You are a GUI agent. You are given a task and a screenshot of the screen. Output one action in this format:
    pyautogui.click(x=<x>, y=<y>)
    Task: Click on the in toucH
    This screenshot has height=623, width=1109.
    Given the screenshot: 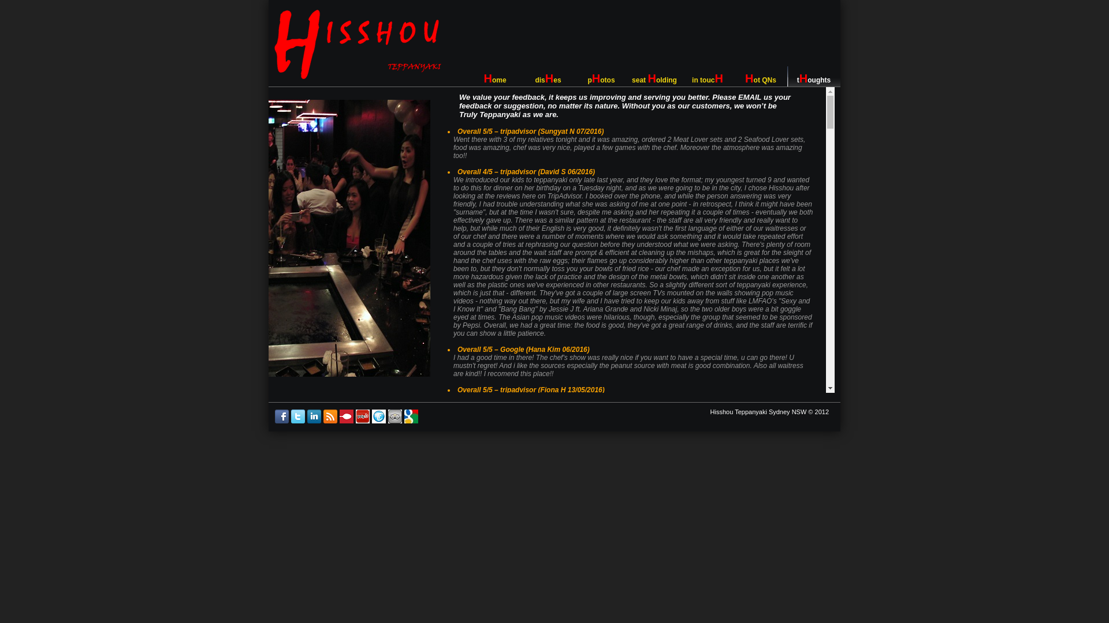 What is the action you would take?
    pyautogui.click(x=708, y=76)
    